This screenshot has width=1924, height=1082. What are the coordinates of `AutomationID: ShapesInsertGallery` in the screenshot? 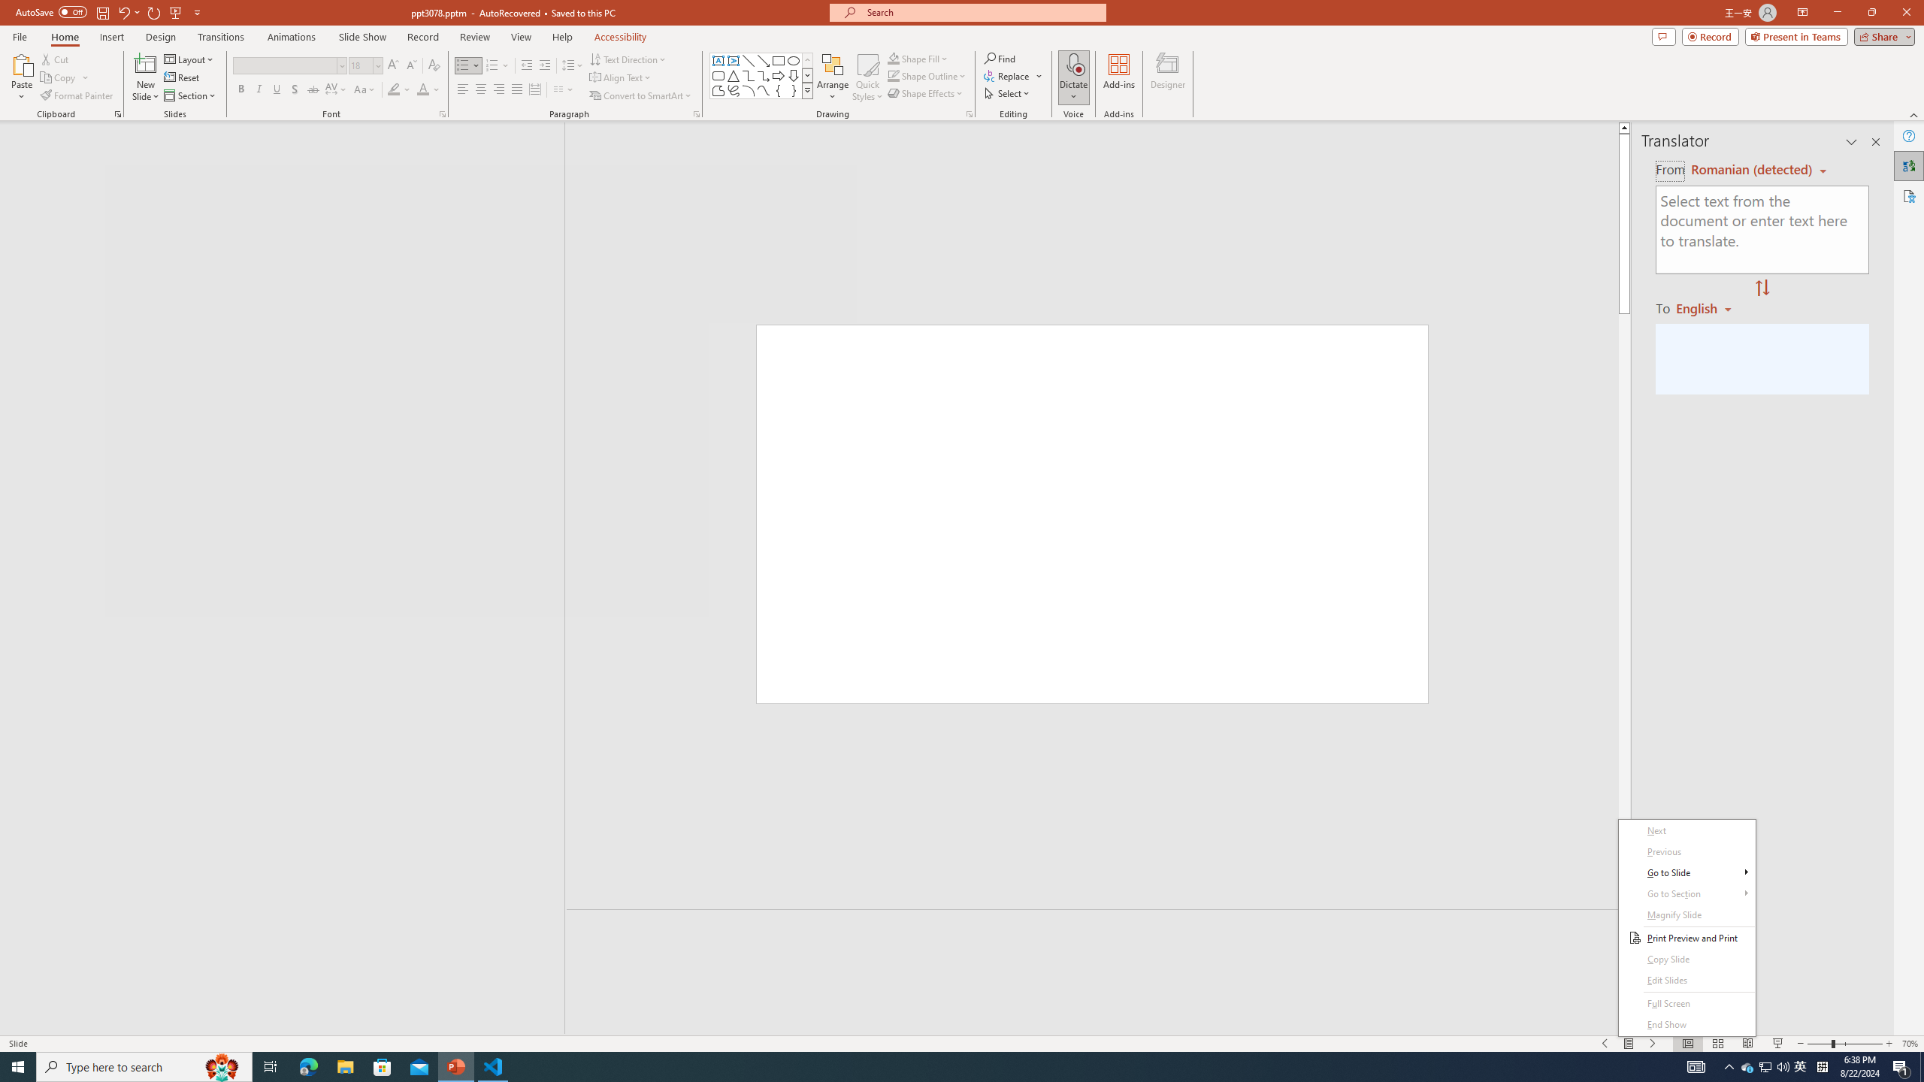 It's located at (762, 76).